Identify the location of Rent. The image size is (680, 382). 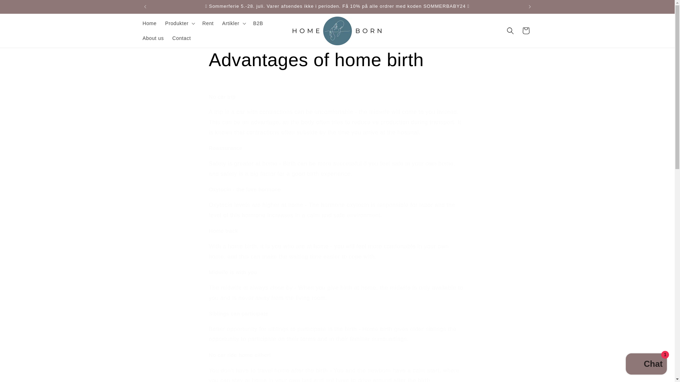
(208, 23).